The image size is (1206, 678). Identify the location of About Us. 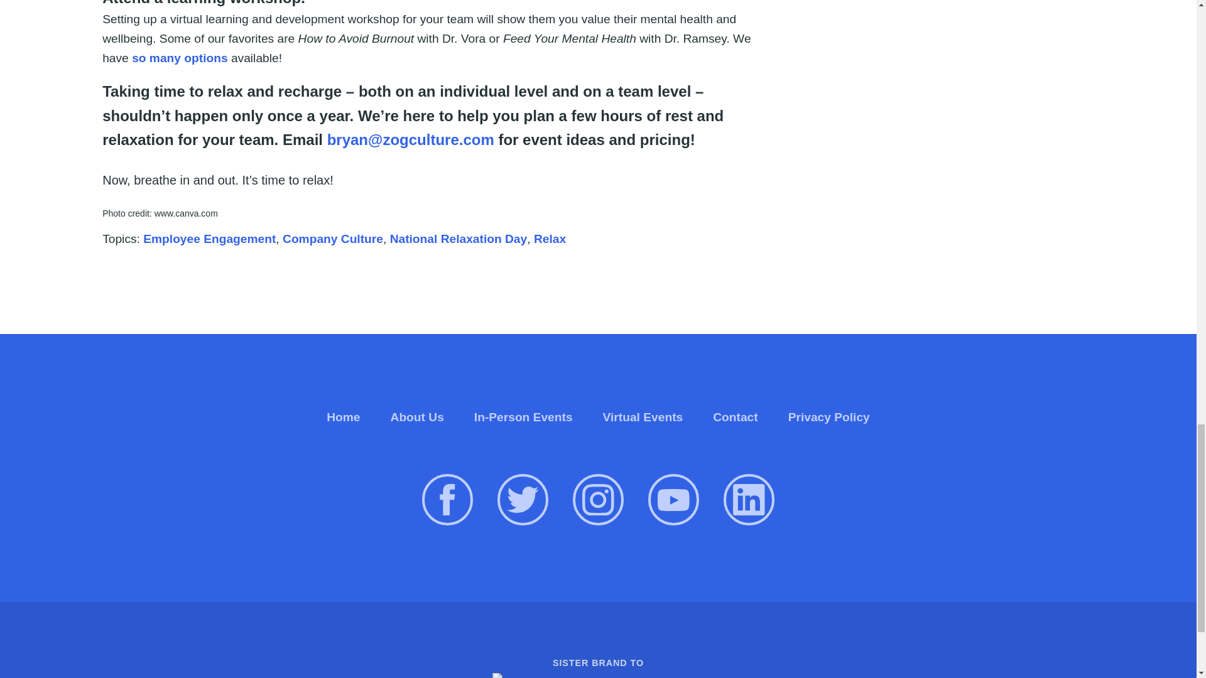
(417, 416).